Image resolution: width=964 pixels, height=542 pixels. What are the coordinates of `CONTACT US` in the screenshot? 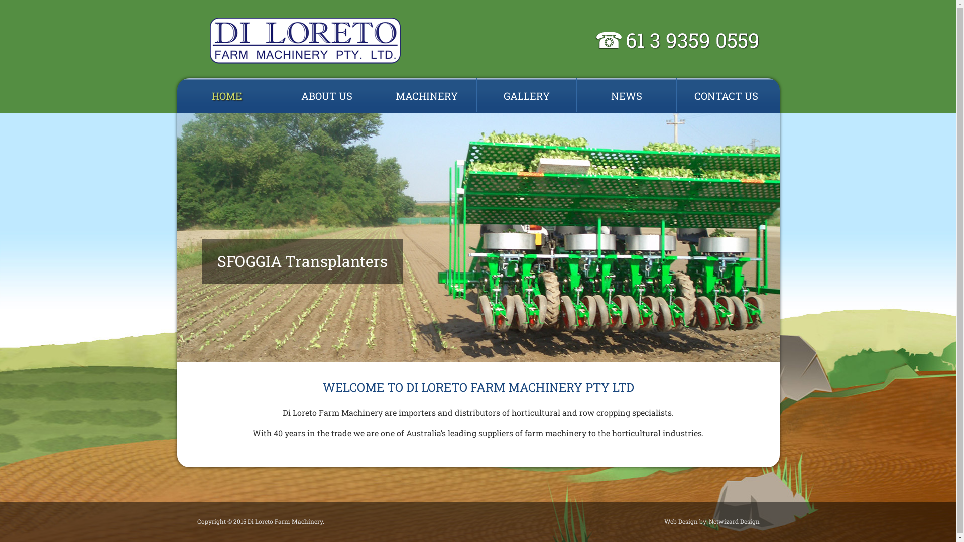 It's located at (726, 96).